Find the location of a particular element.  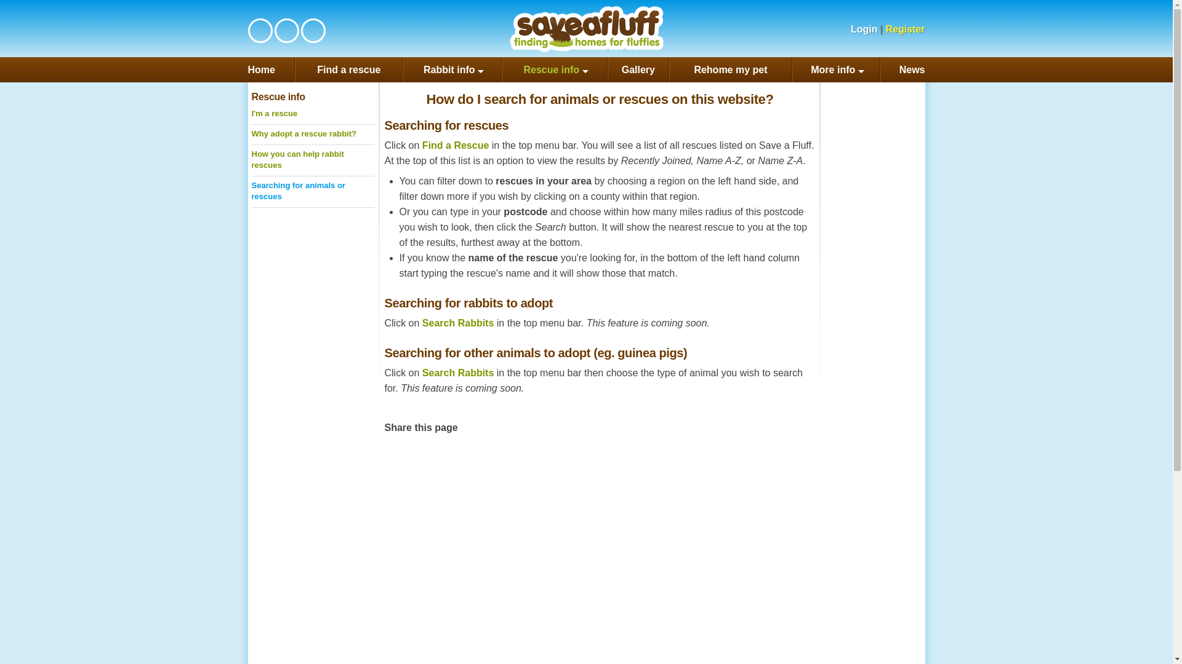

Find a rabbit is located at coordinates (458, 373).